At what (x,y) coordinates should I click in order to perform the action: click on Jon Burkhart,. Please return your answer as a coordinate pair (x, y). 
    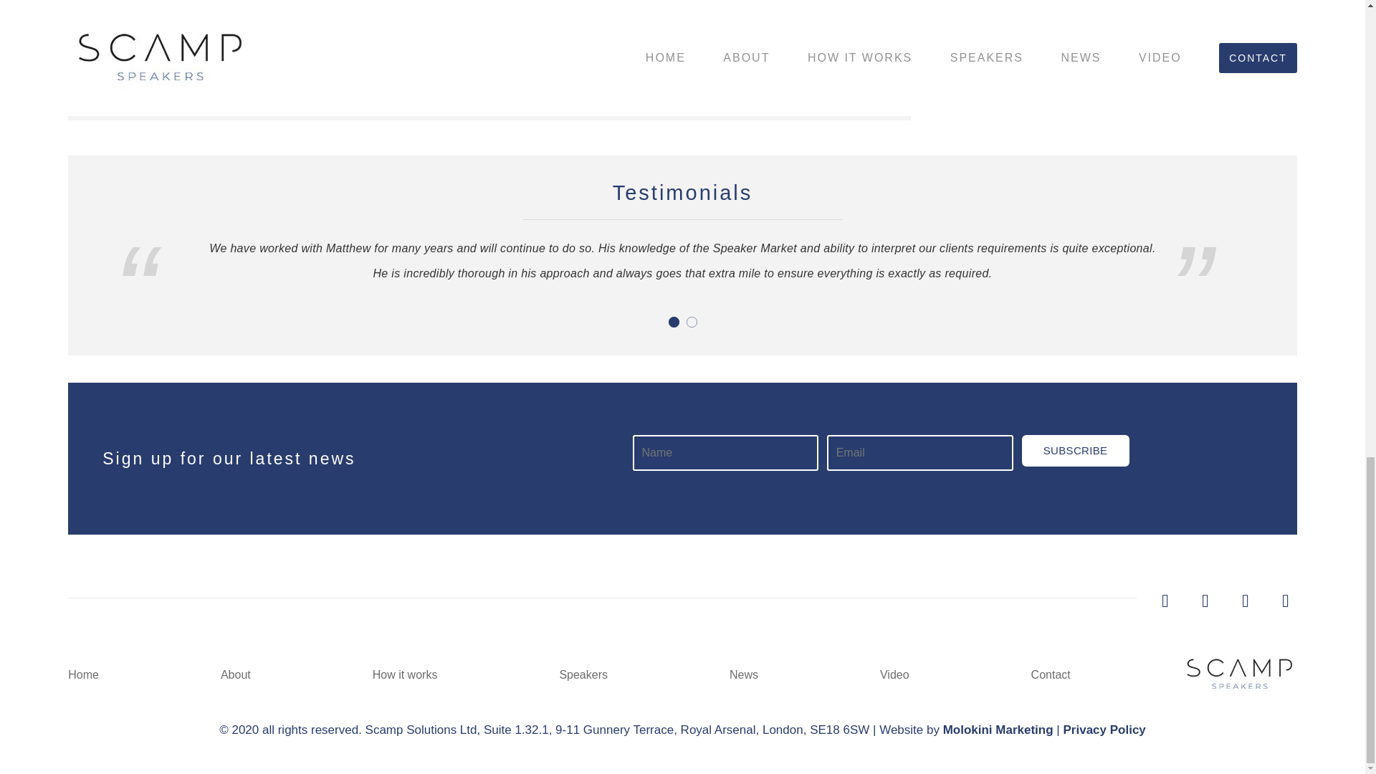
    Looking at the image, I should click on (179, 59).